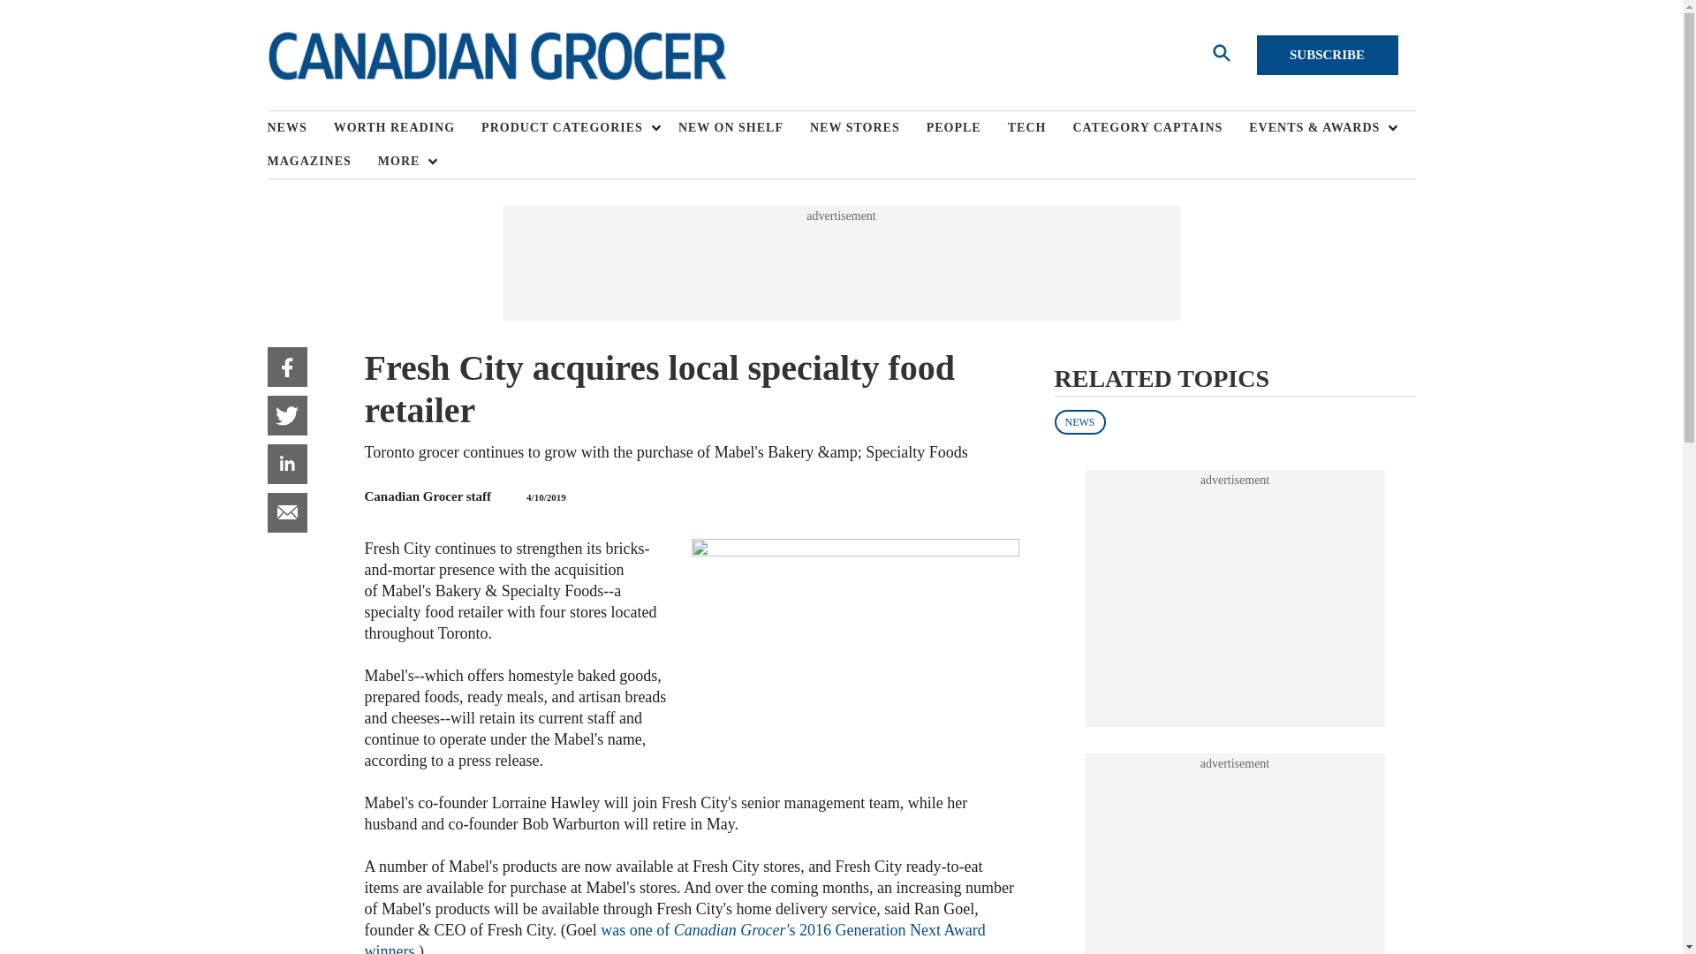  Describe the element at coordinates (286, 464) in the screenshot. I see `linkedIn` at that location.